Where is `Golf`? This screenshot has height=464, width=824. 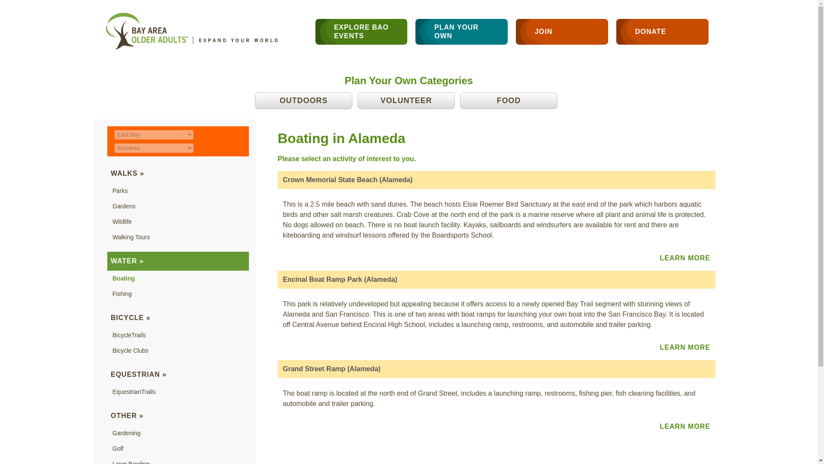 Golf is located at coordinates (118, 448).